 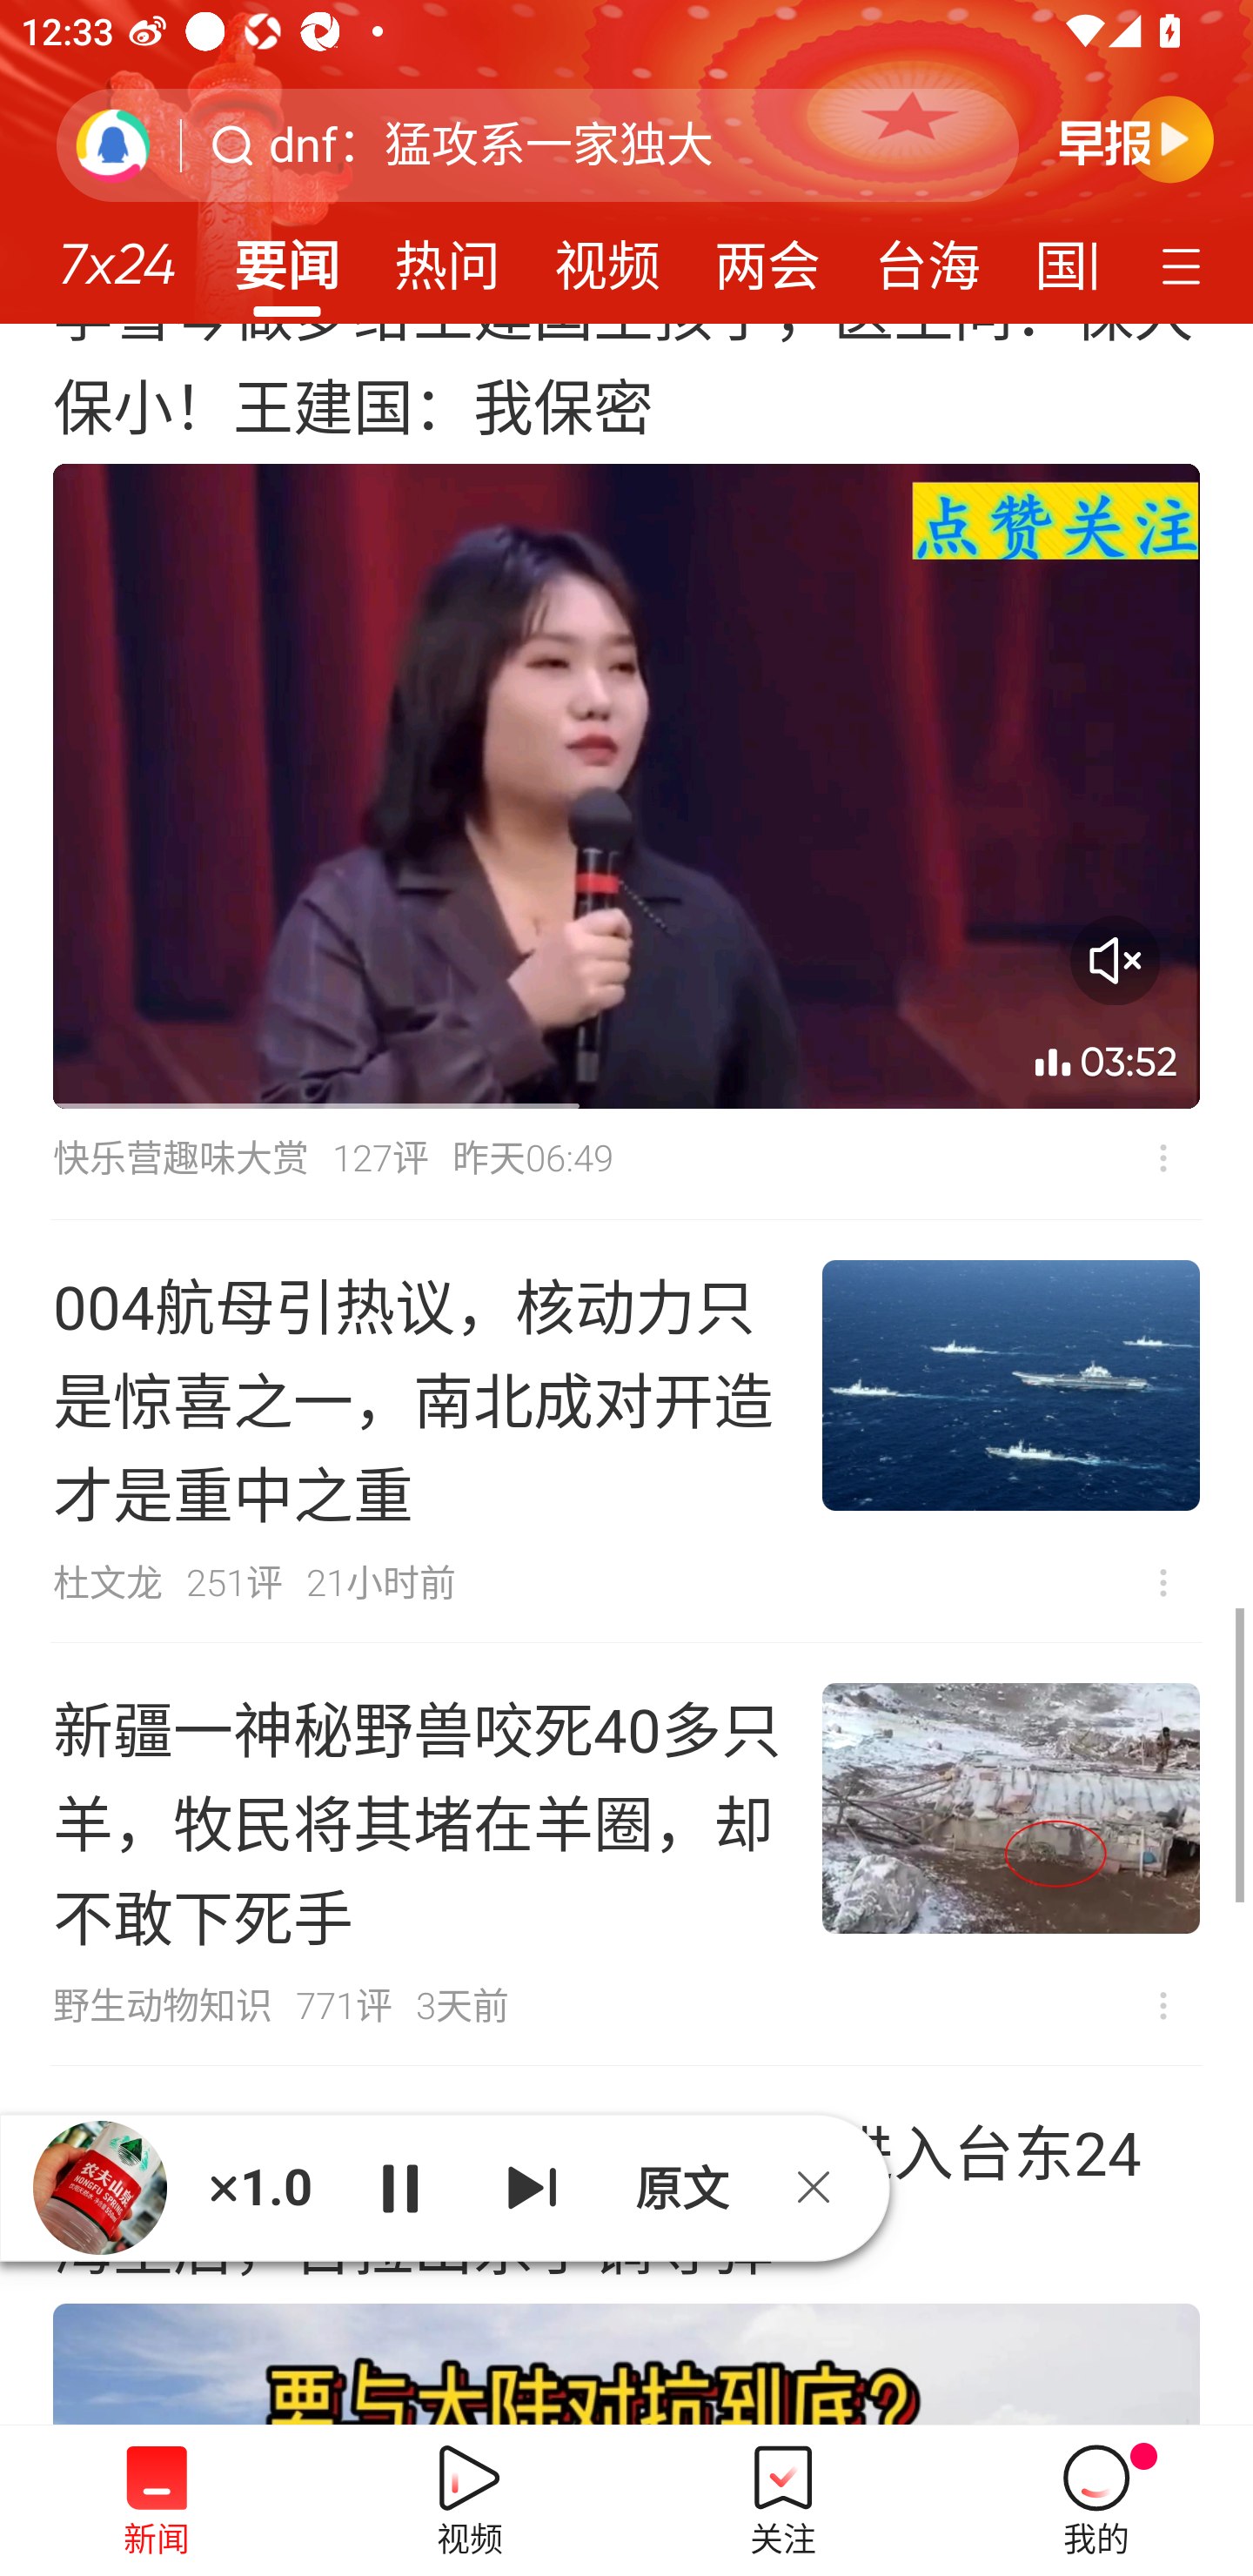 I want to click on 7x24, so click(x=117, y=253).